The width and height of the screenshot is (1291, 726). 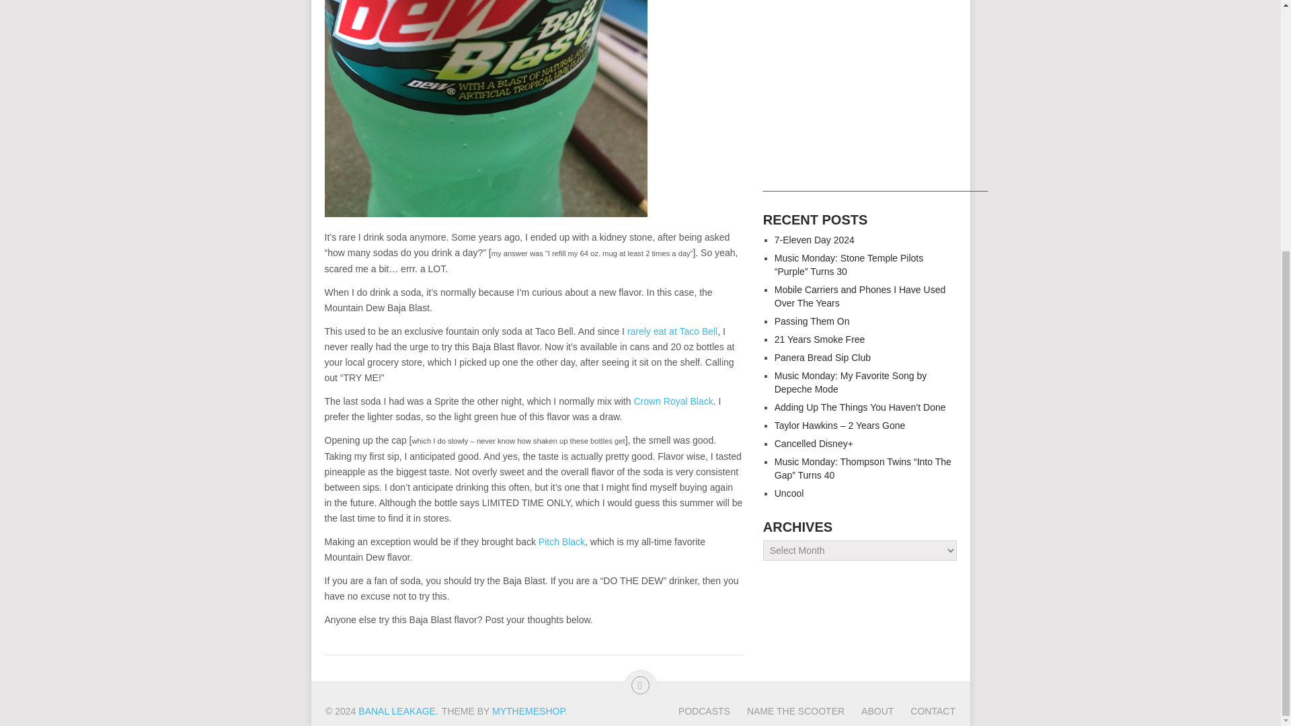 What do you see at coordinates (822, 358) in the screenshot?
I see `Panera Bread Sip Club` at bounding box center [822, 358].